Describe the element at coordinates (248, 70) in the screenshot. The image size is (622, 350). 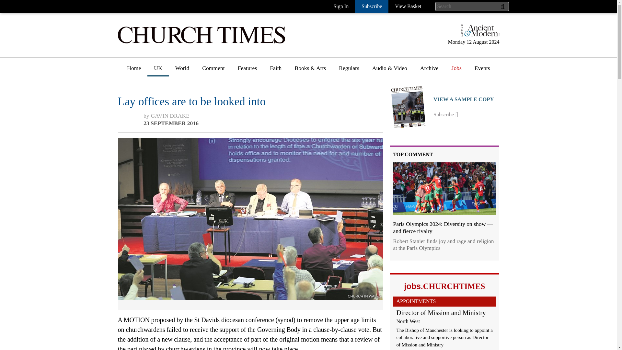
I see `Features` at that location.